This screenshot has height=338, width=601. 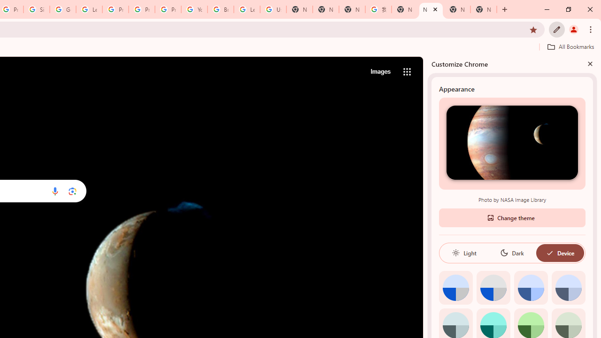 I want to click on Photo by NASA Image Library, so click(x=512, y=142).